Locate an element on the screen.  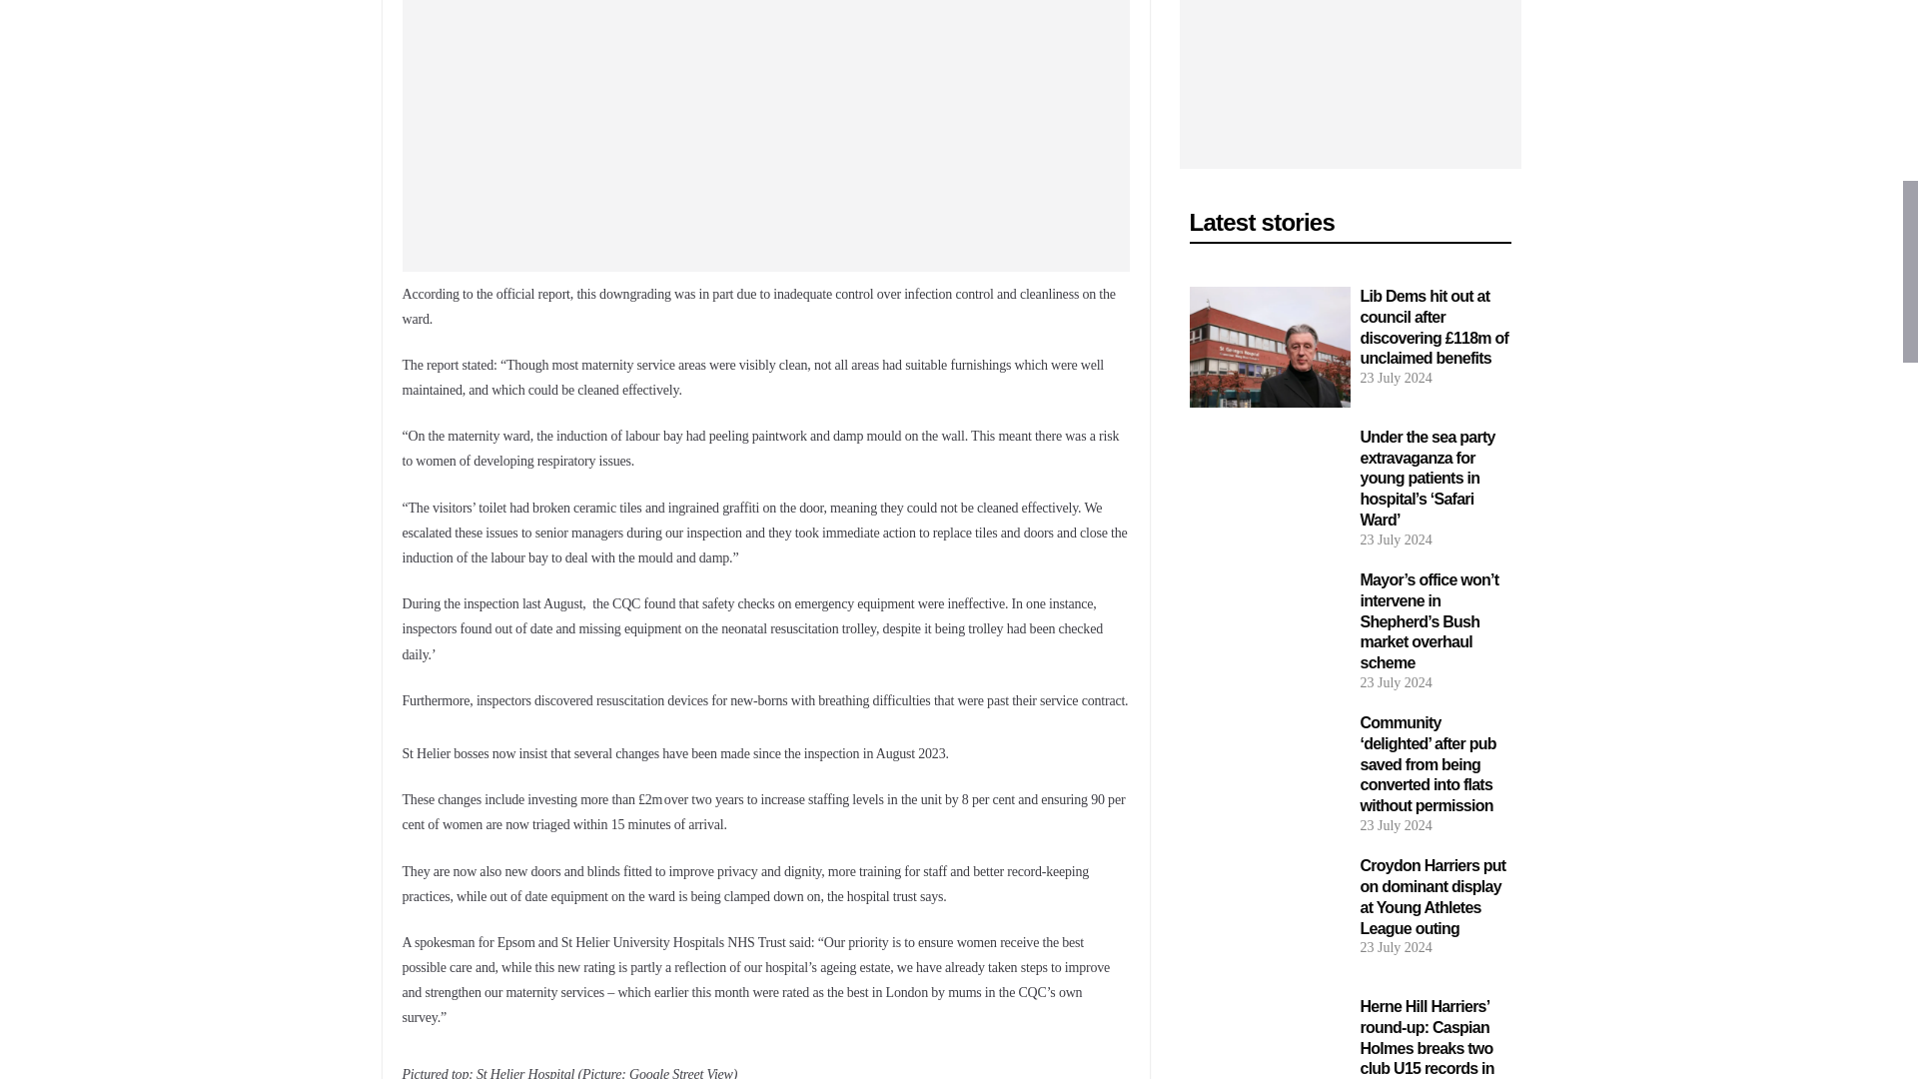
Advertisement is located at coordinates (765, 136).